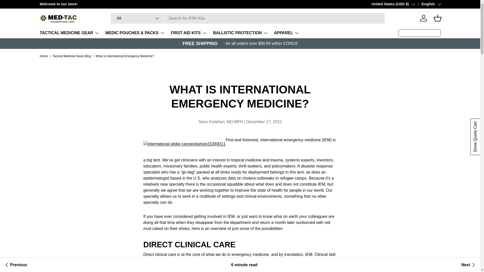 Image resolution: width=484 pixels, height=272 pixels. Describe the element at coordinates (137, 18) in the screenshot. I see `All` at that location.